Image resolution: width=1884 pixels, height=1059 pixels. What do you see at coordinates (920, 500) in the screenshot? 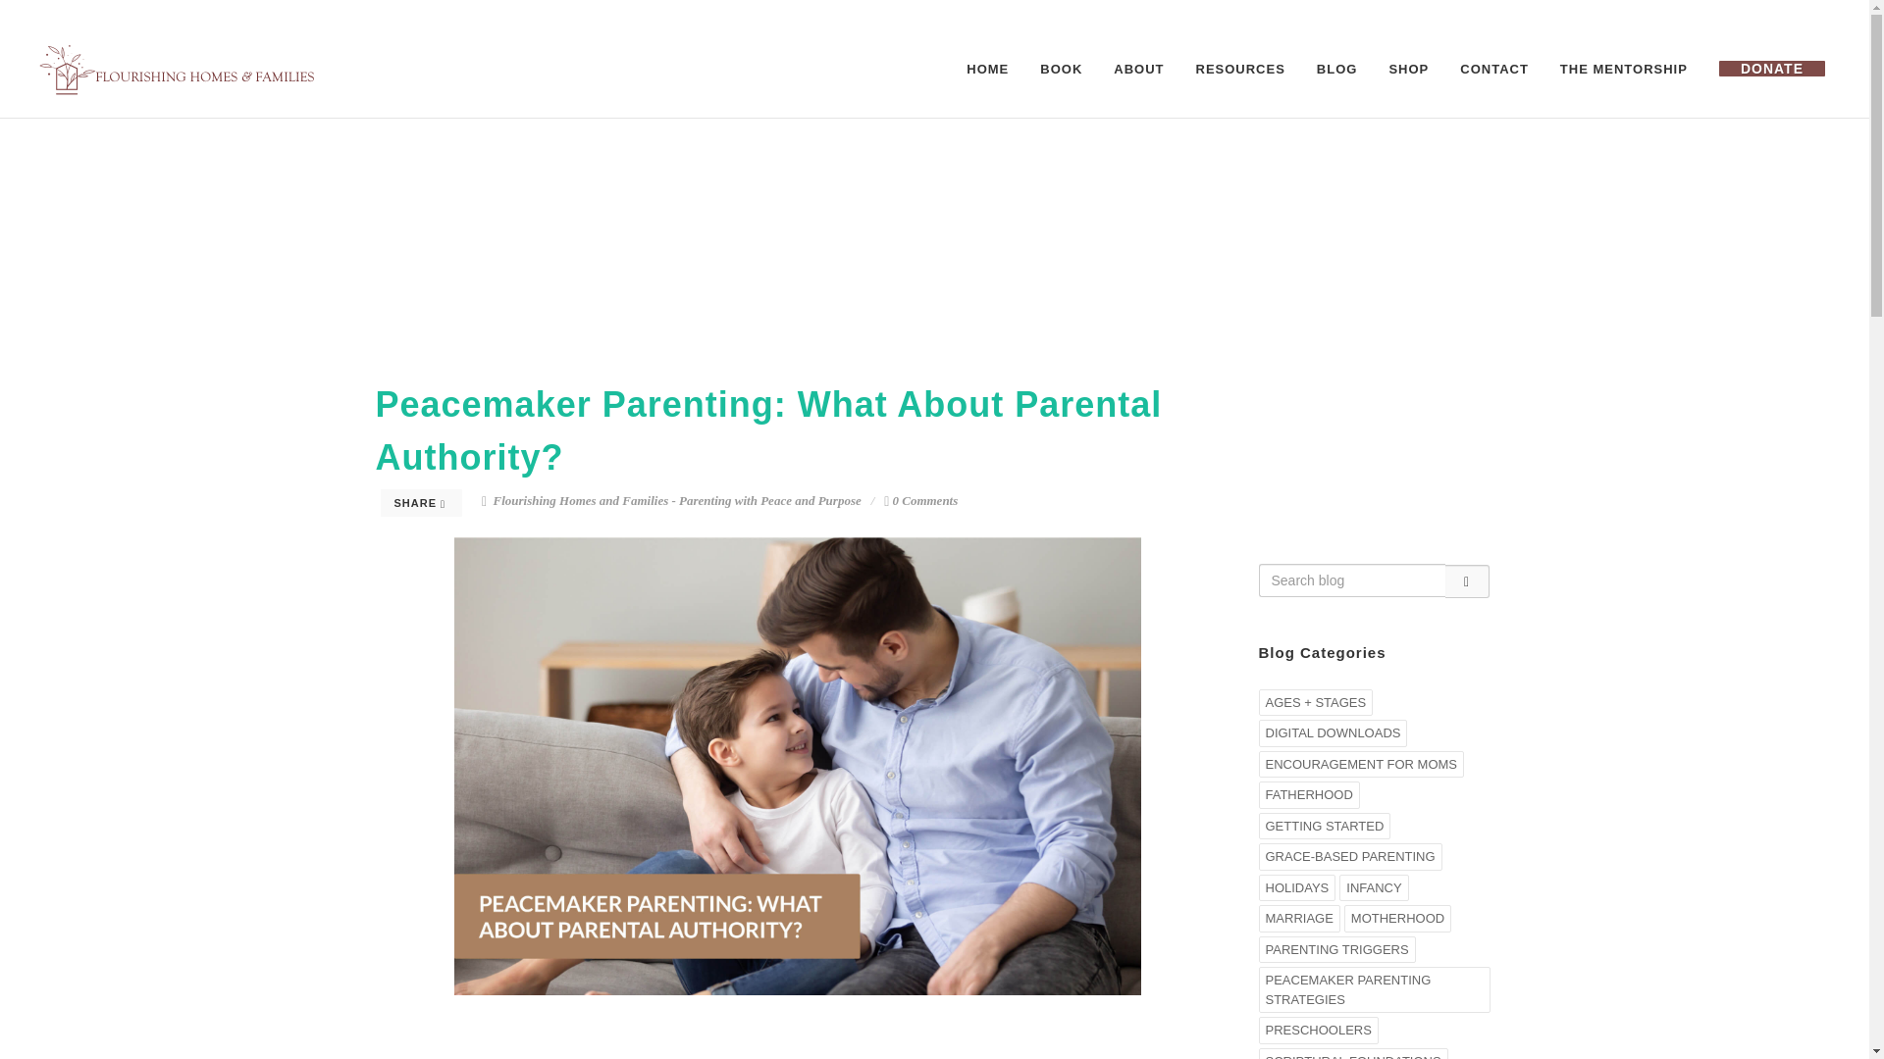
I see `0 Comments` at bounding box center [920, 500].